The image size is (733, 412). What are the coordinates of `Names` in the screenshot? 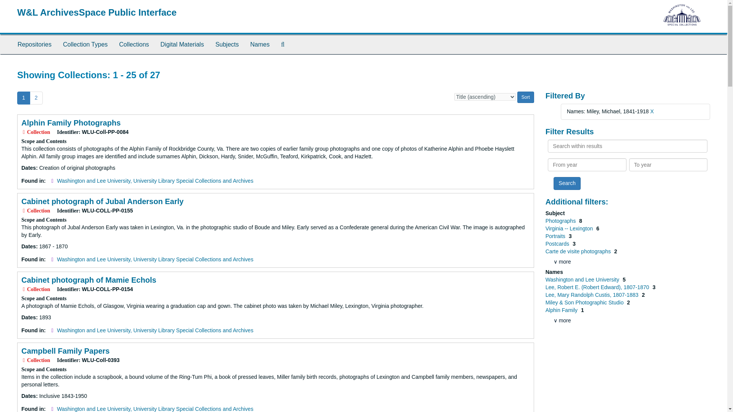 It's located at (260, 44).